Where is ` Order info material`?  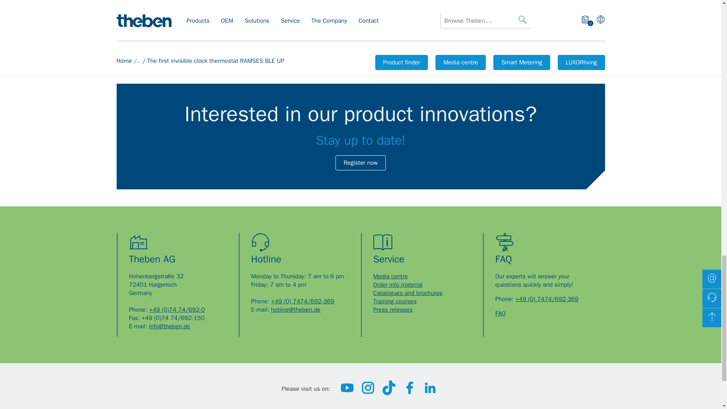  Order info material is located at coordinates (398, 285).